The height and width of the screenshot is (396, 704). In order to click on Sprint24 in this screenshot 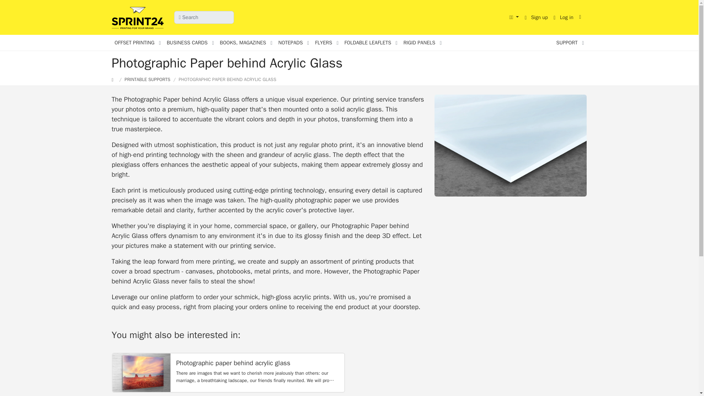, I will do `click(139, 18)`.